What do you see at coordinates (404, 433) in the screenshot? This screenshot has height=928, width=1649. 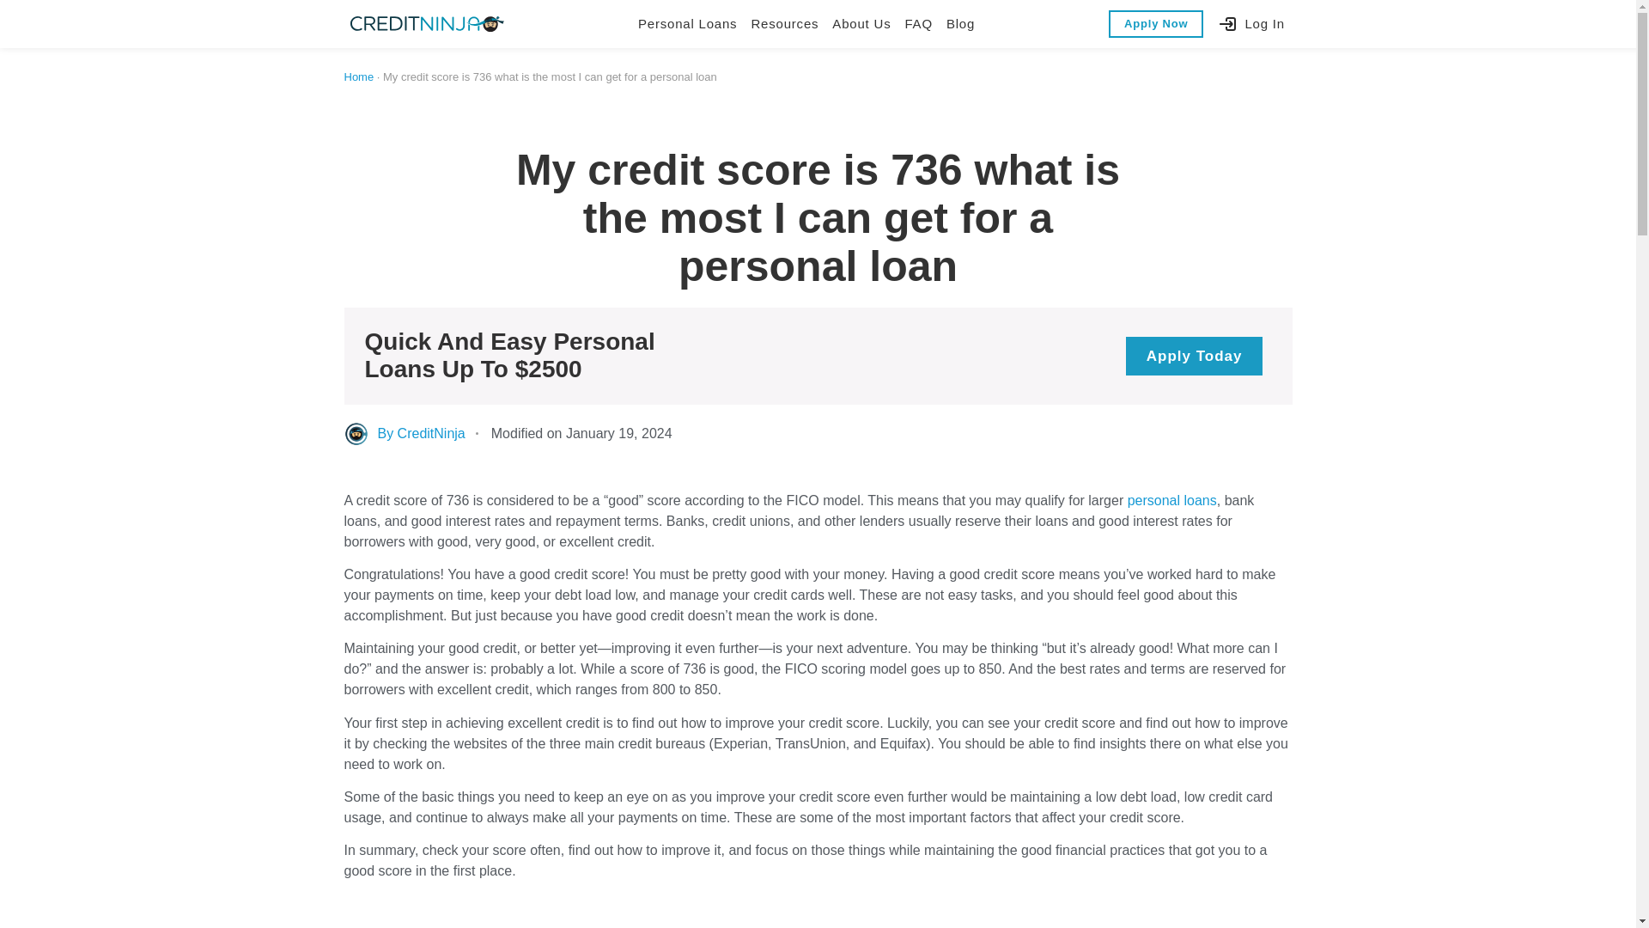 I see `By CreditNinja` at bounding box center [404, 433].